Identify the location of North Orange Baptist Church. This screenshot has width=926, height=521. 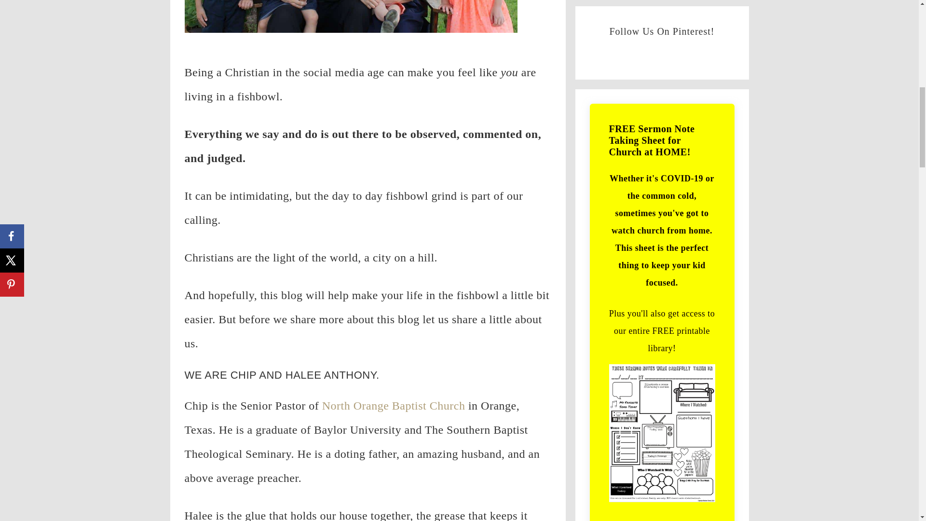
(394, 406).